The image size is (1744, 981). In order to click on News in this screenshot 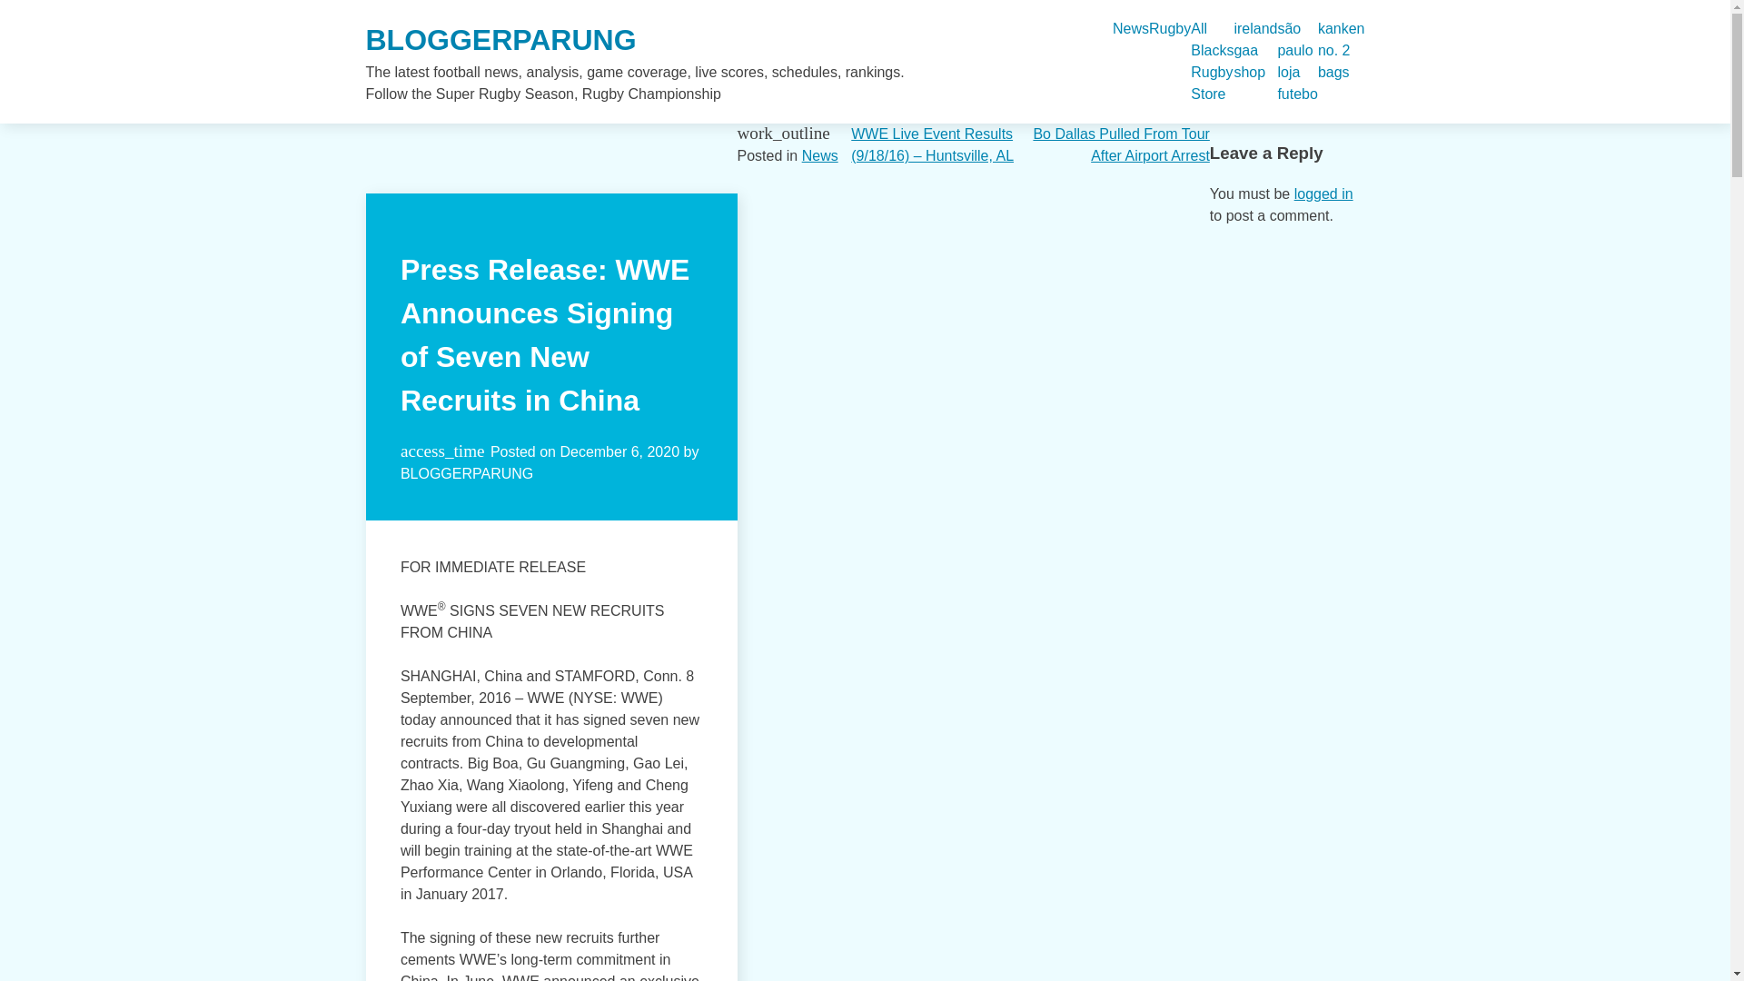, I will do `click(820, 156)`.